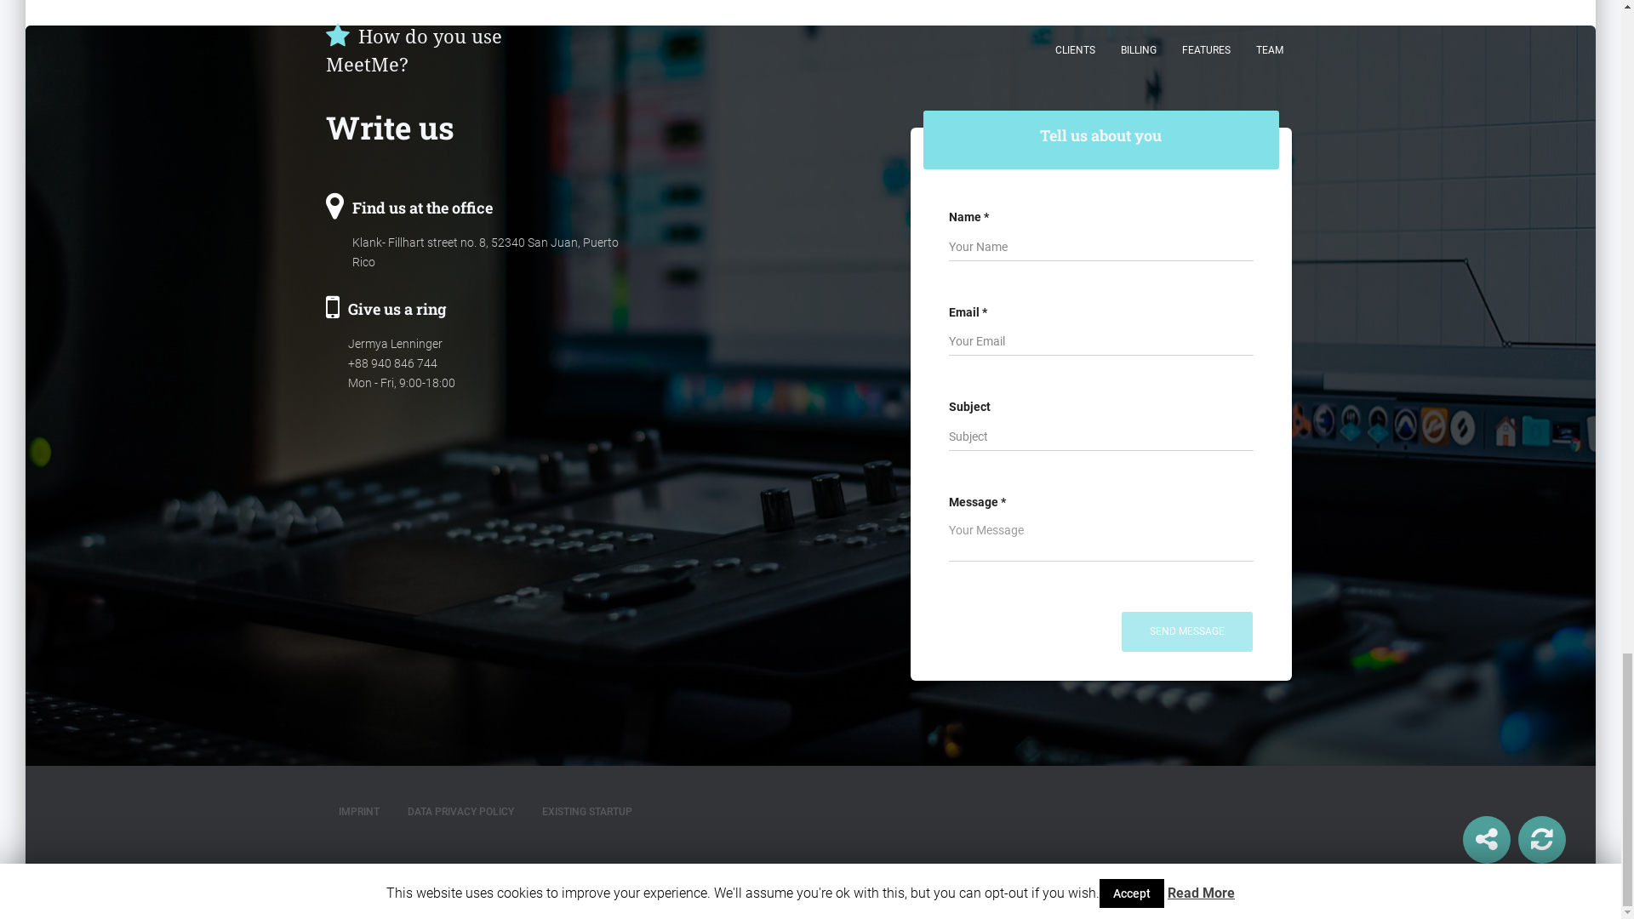 The image size is (1634, 919). I want to click on IMPRINT, so click(358, 812).